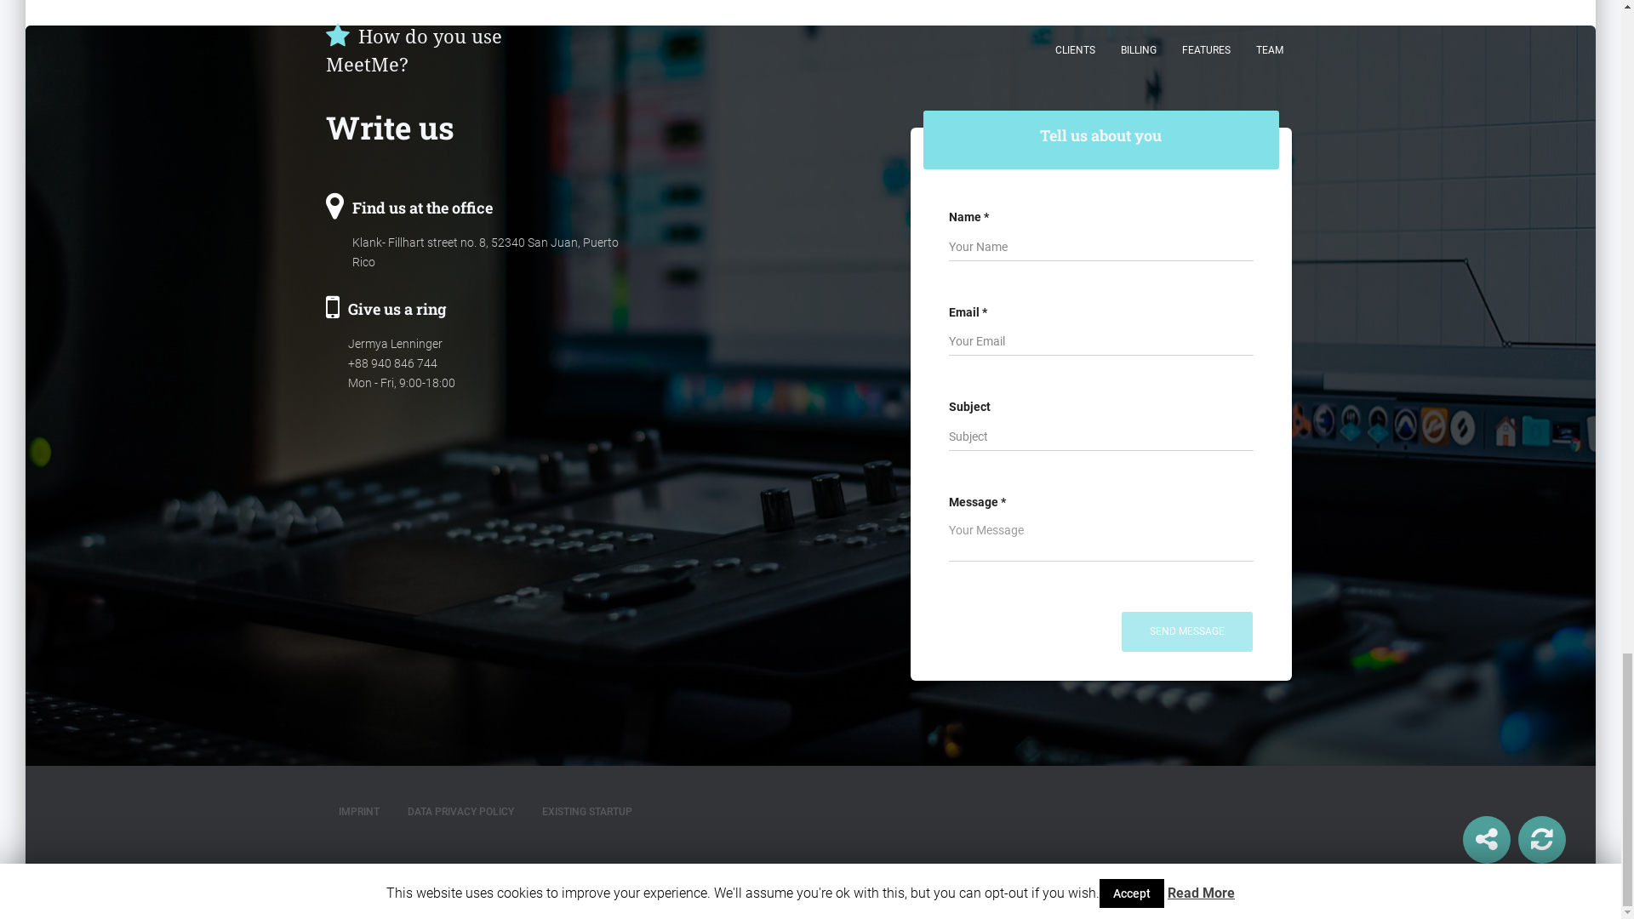 The image size is (1634, 919). I want to click on IMPRINT, so click(358, 812).